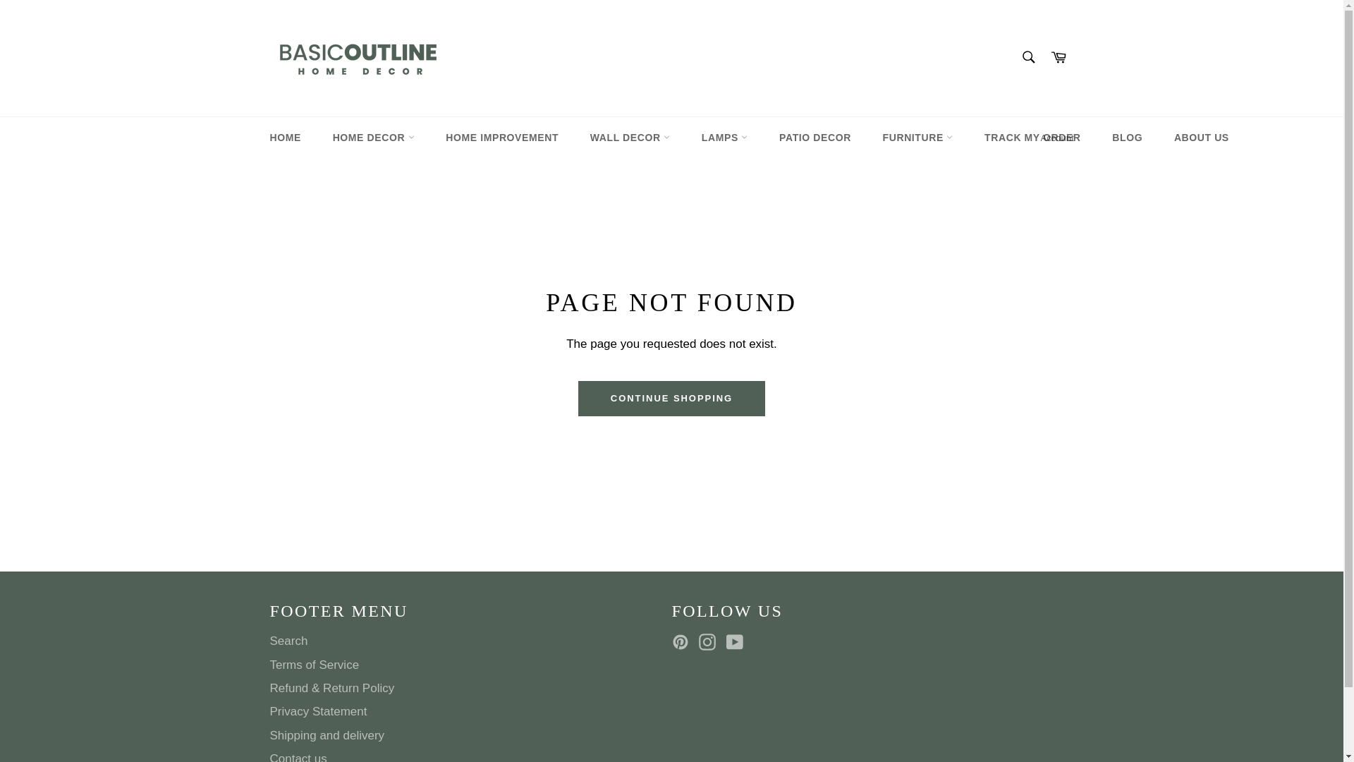  What do you see at coordinates (1059, 58) in the screenshot?
I see `Cart` at bounding box center [1059, 58].